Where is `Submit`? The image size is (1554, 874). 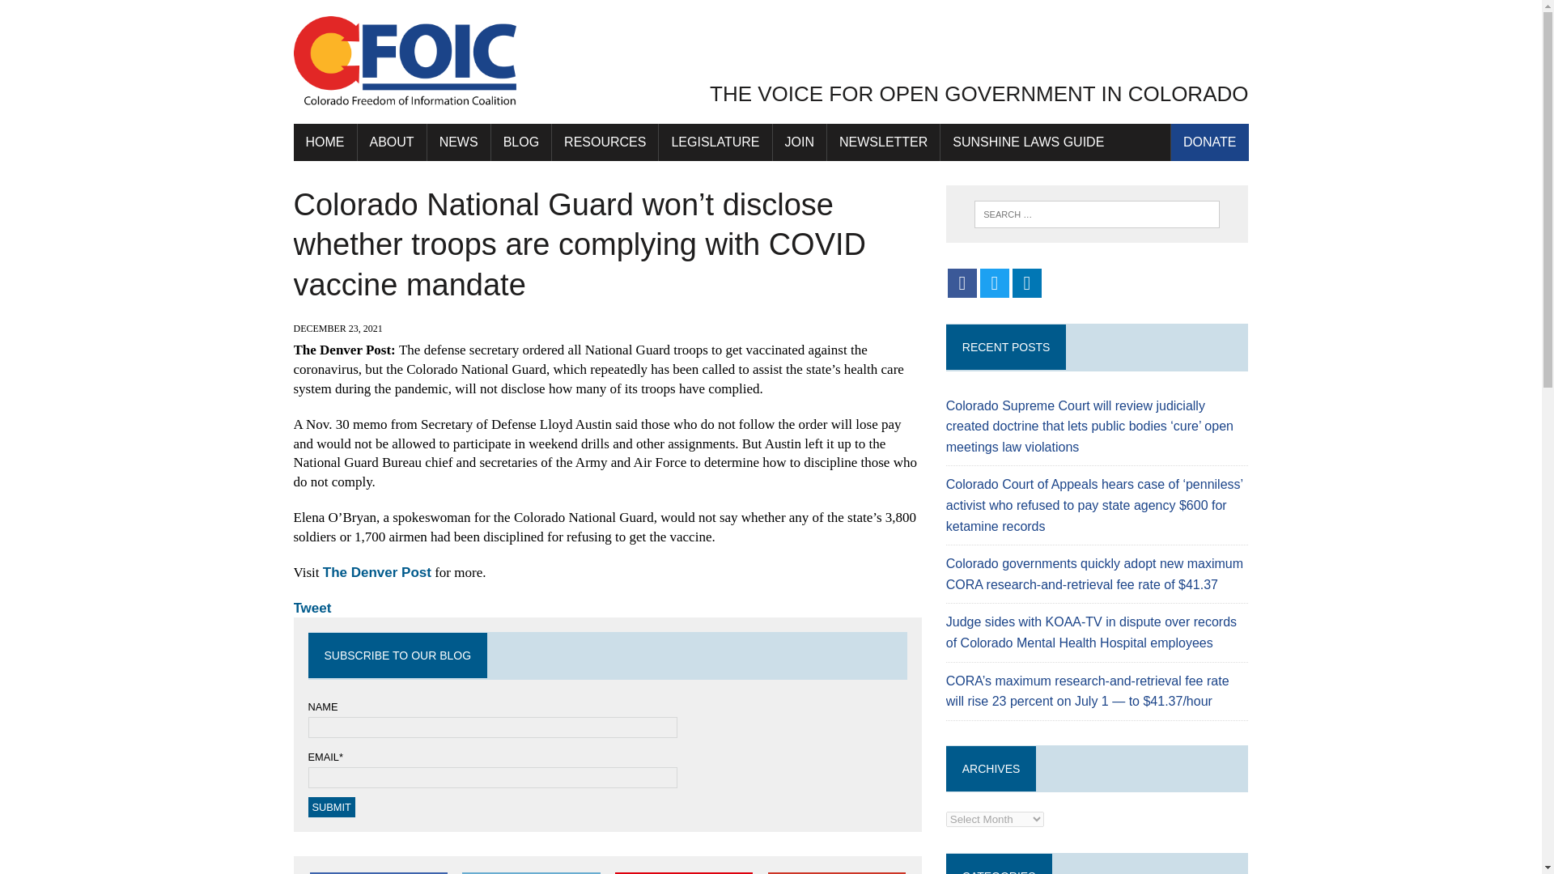
Submit is located at coordinates (330, 806).